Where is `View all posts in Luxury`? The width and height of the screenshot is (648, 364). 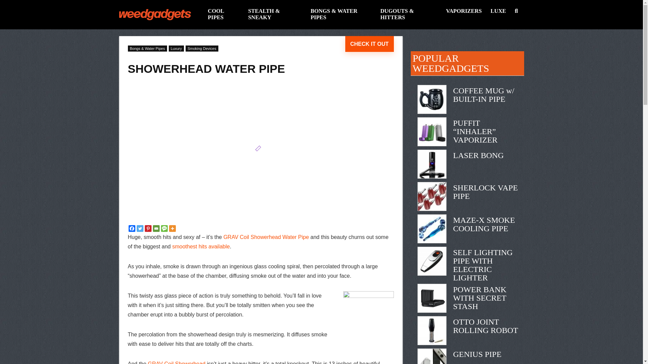
View all posts in Luxury is located at coordinates (176, 49).